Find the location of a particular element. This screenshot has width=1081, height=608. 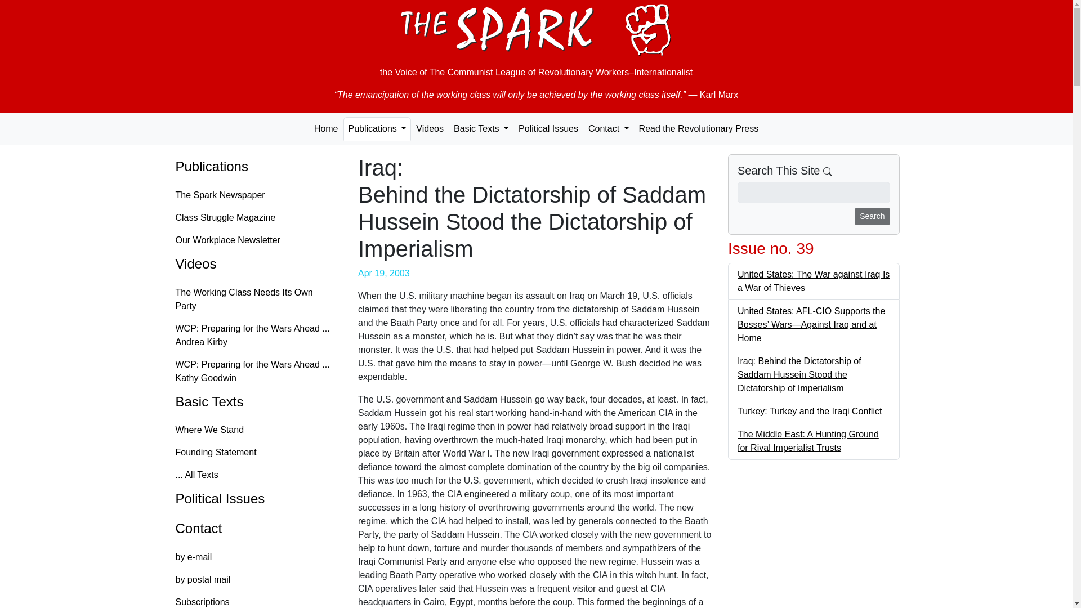

Videos is located at coordinates (429, 128).